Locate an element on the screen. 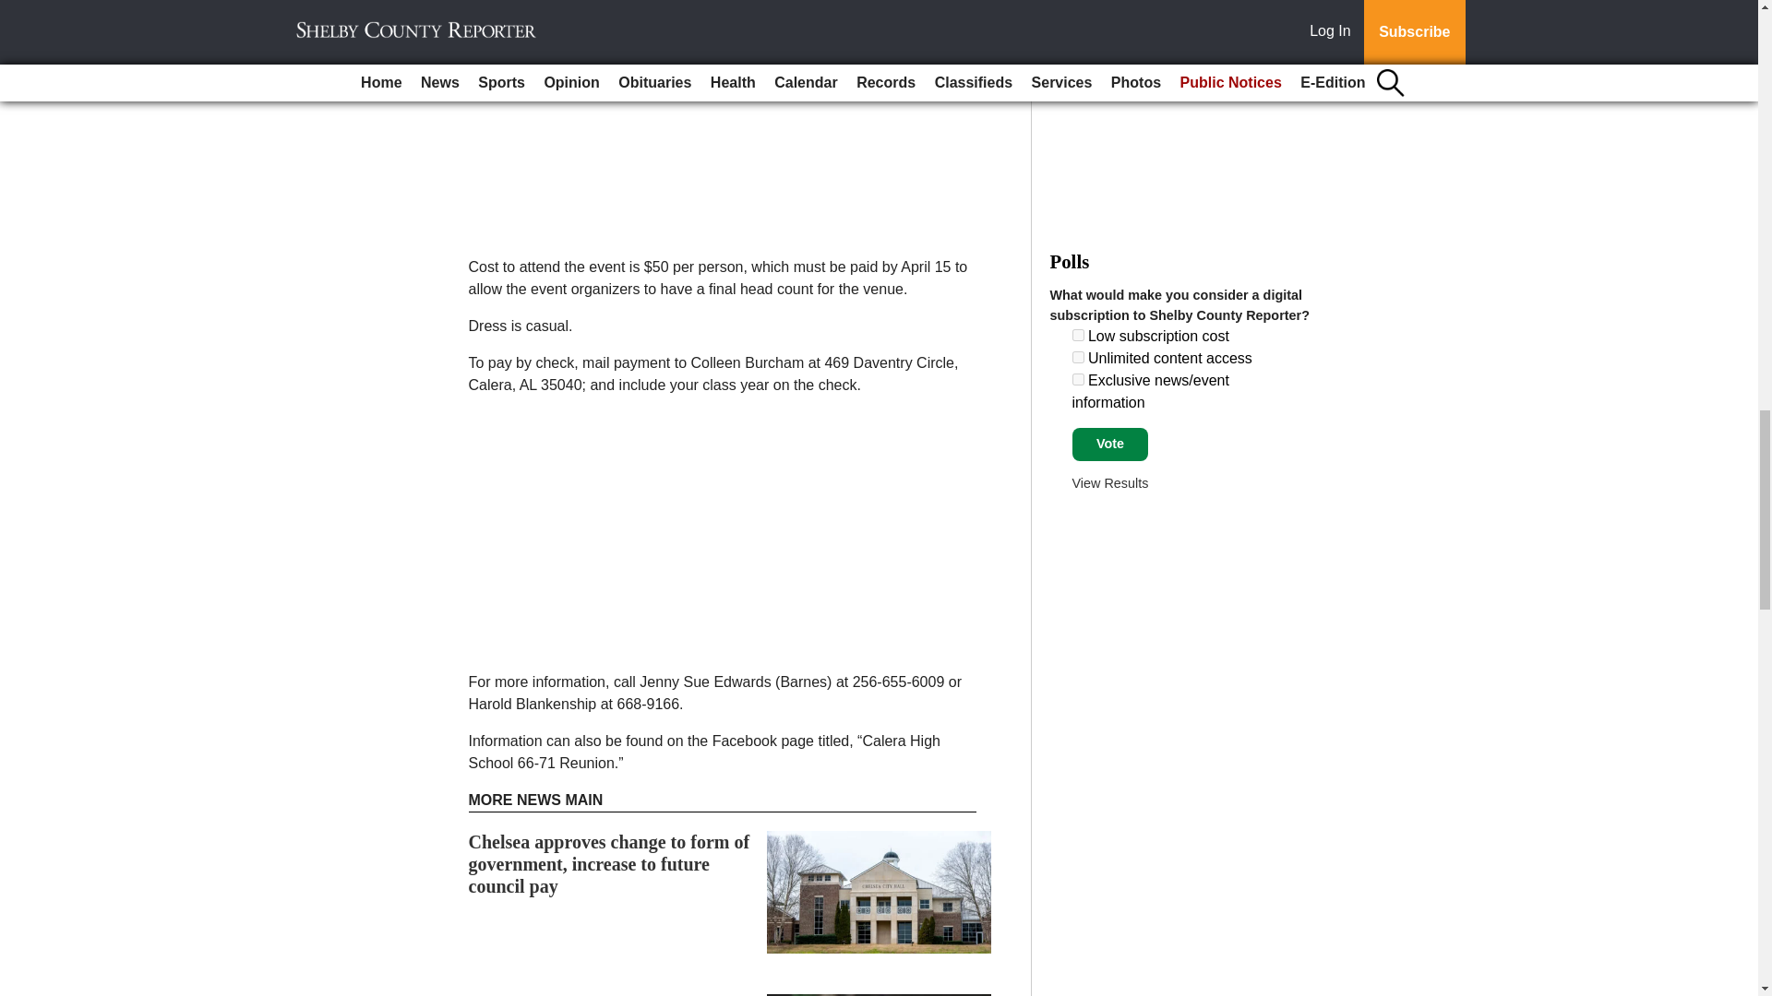 The width and height of the screenshot is (1772, 996). 4638 is located at coordinates (1078, 379).